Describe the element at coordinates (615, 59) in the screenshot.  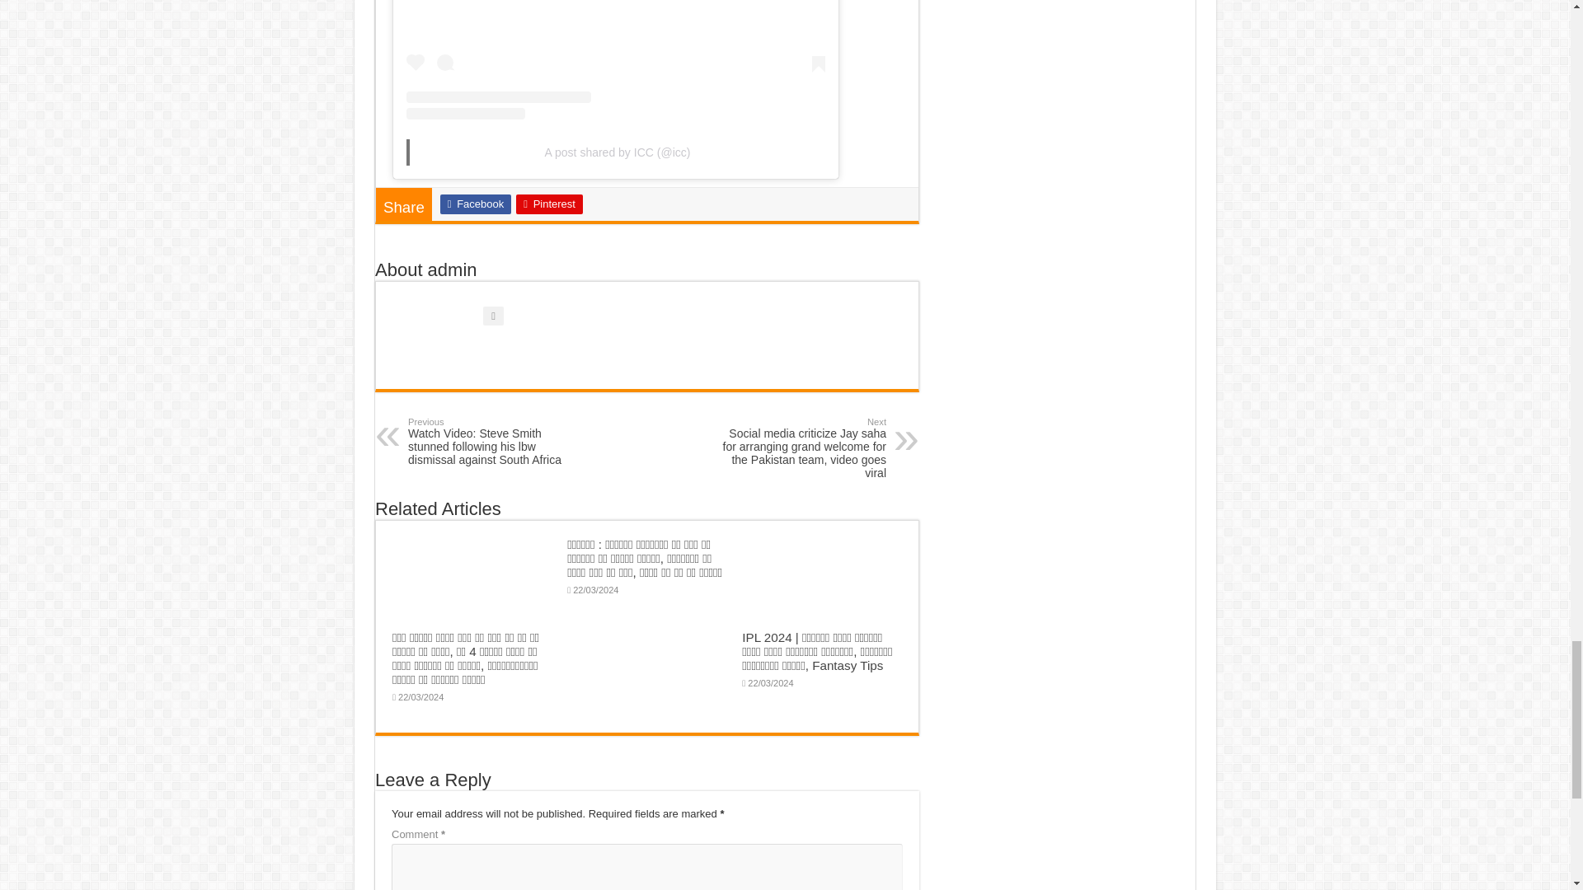
I see `View this post on Instagram` at that location.